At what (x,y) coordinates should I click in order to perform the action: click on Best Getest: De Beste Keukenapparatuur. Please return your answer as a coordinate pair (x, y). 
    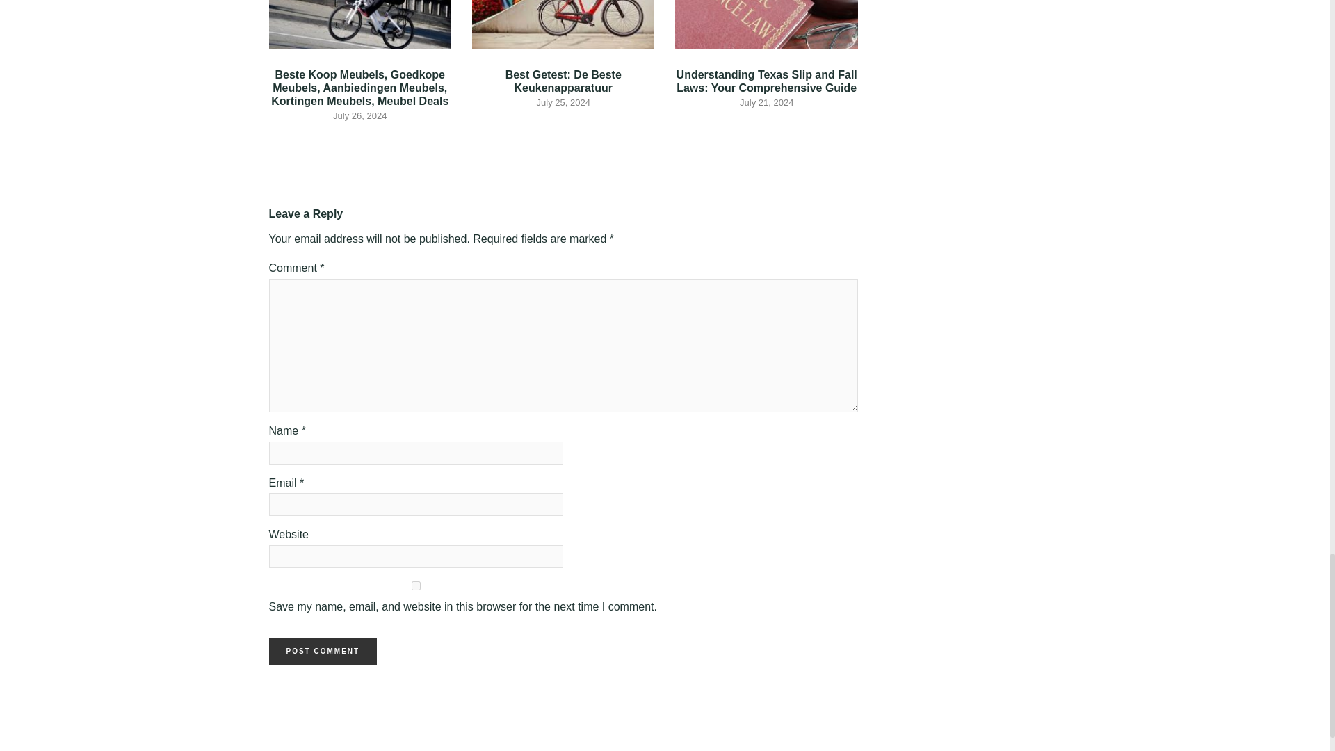
    Looking at the image, I should click on (563, 81).